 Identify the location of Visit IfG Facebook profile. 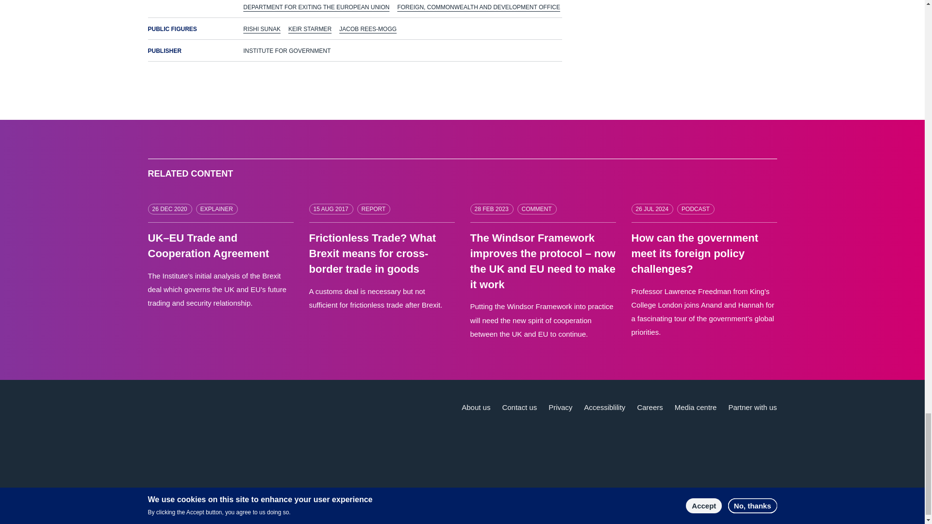
(748, 501).